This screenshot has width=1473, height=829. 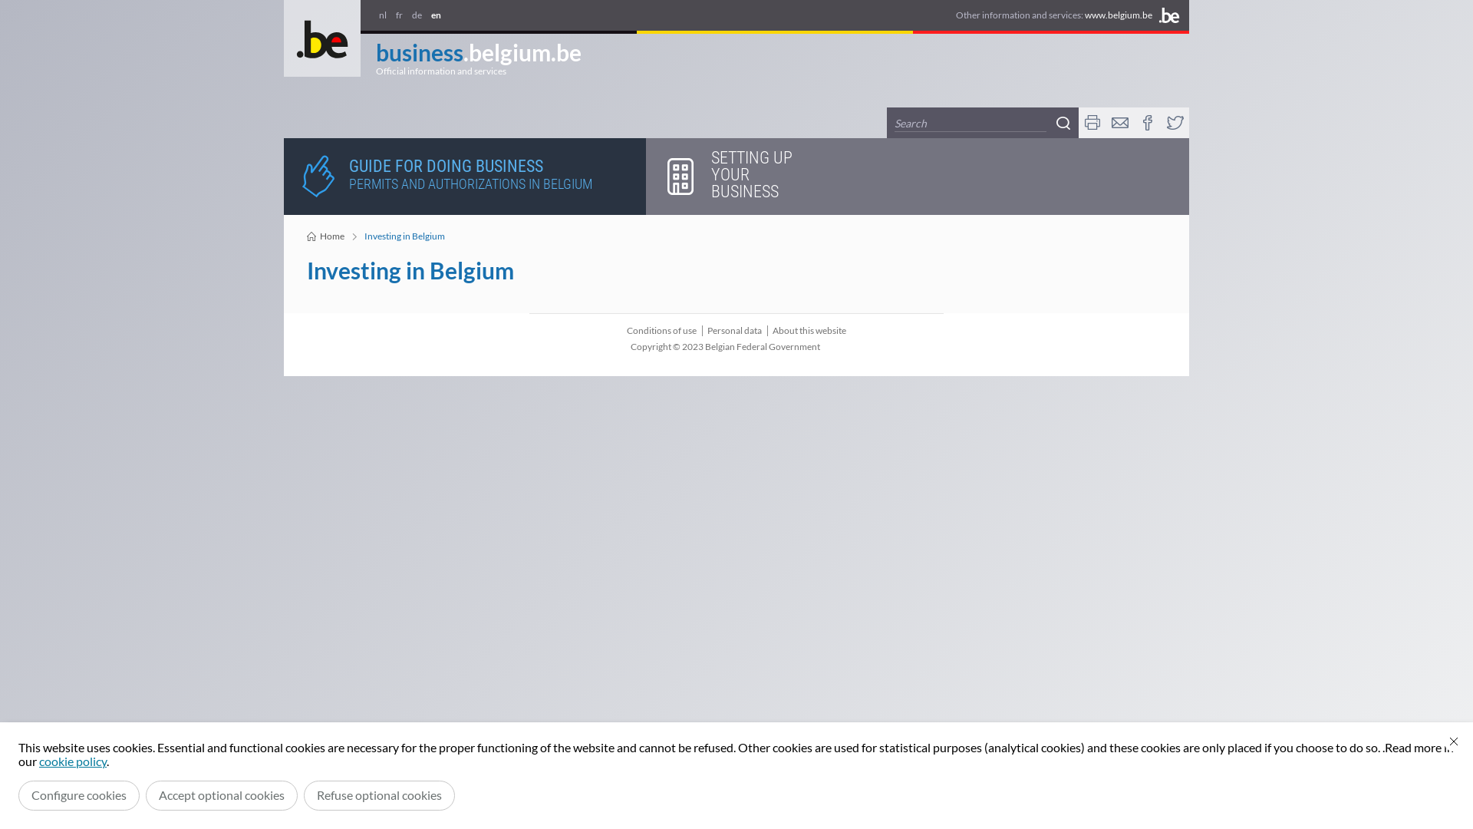 I want to click on Search, so click(x=970, y=124).